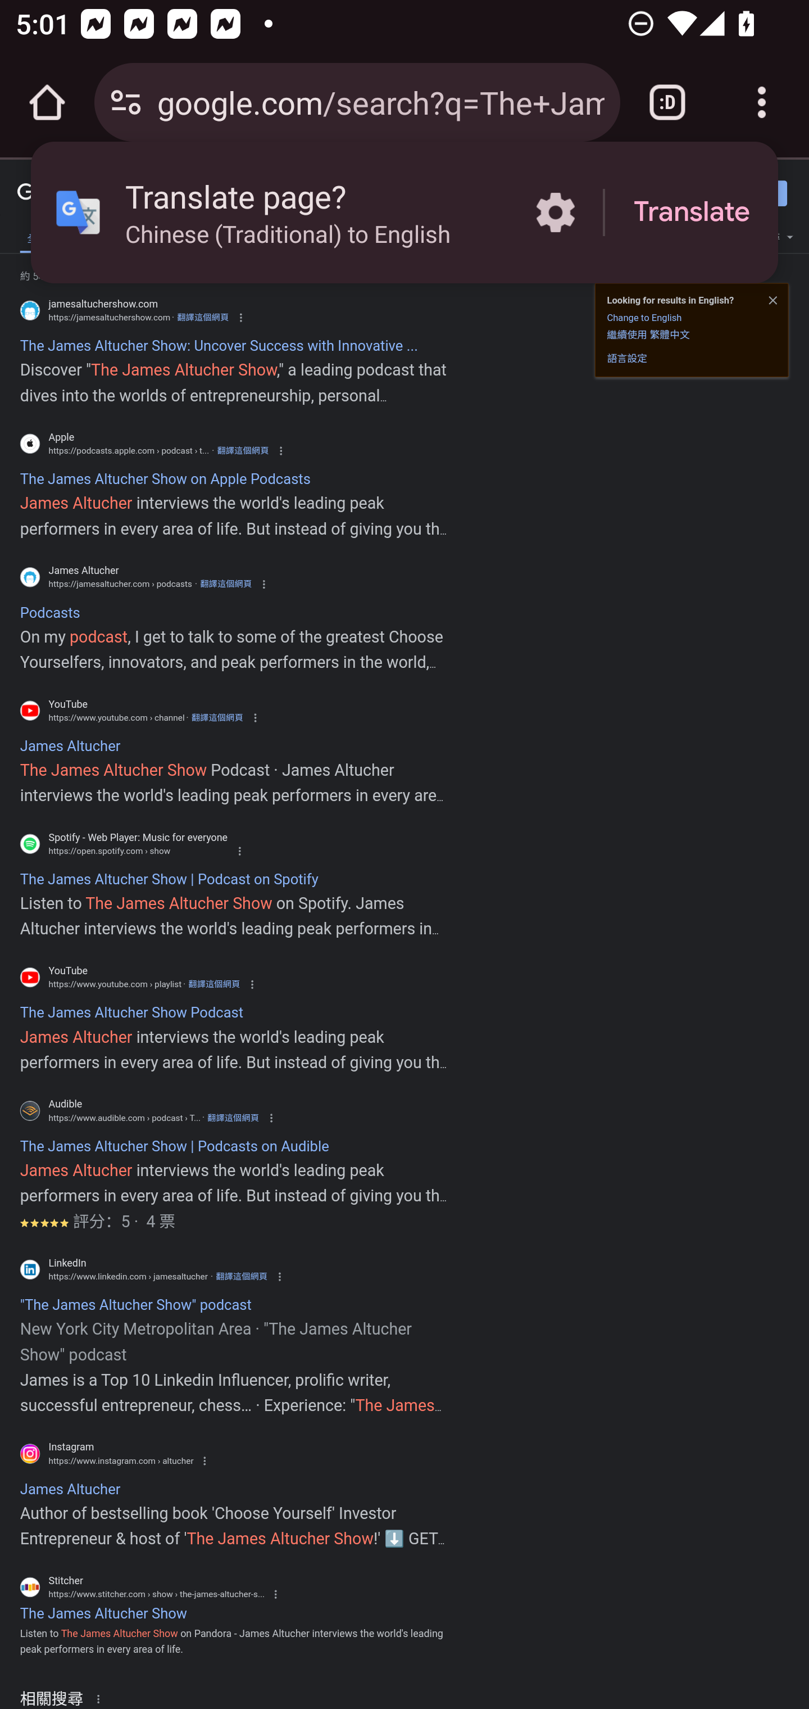  Describe the element at coordinates (102, 1698) in the screenshot. I see `關於此結果` at that location.